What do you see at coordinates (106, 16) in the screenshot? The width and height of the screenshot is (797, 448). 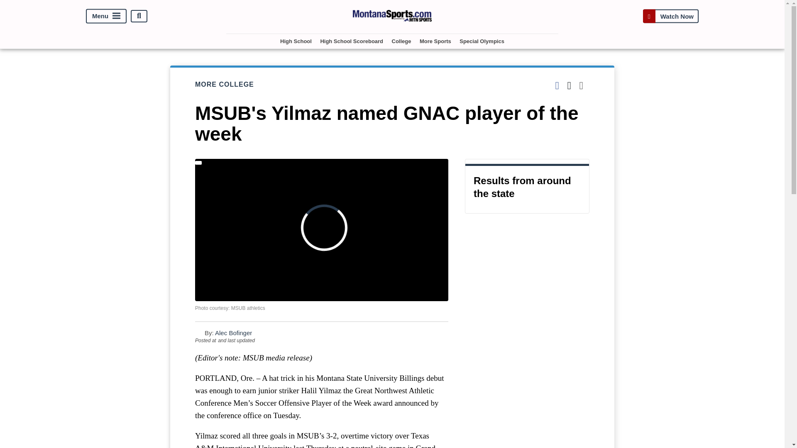 I see `Menu` at bounding box center [106, 16].